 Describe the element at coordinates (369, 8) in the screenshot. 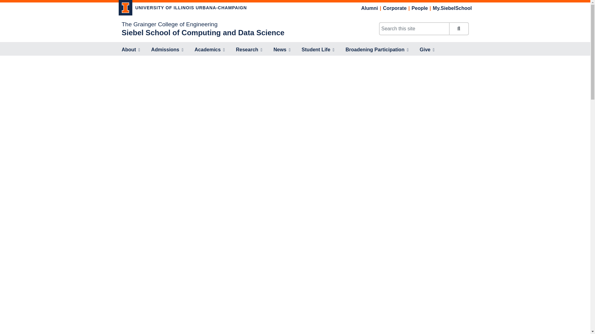

I see `Alumni` at that location.